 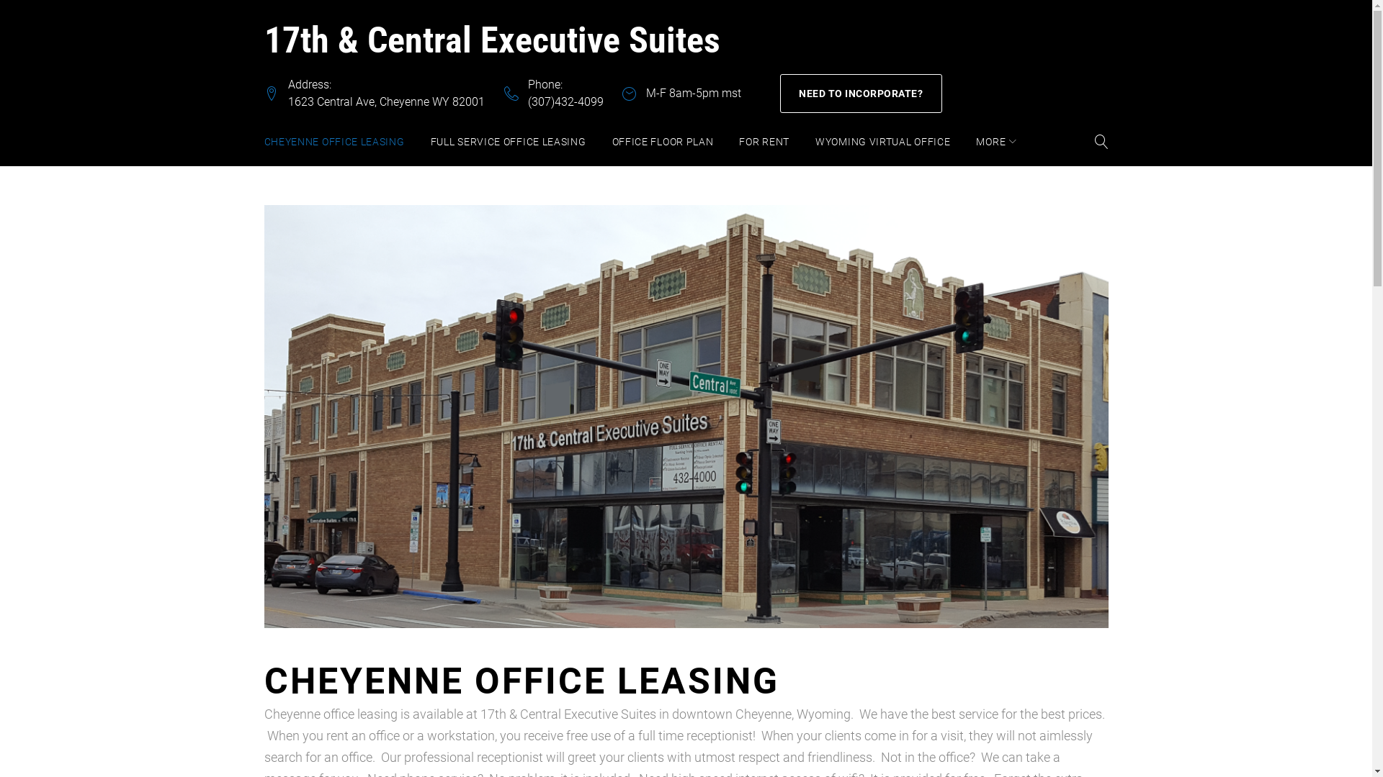 I want to click on FULL SERVICE OFFICE LEASING, so click(x=509, y=141).